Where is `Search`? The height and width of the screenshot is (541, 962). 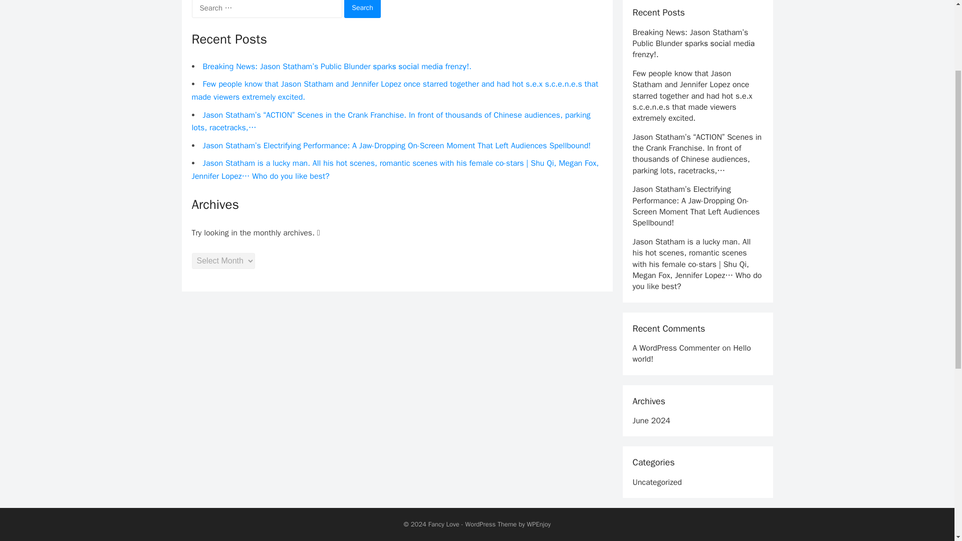 Search is located at coordinates (363, 9).